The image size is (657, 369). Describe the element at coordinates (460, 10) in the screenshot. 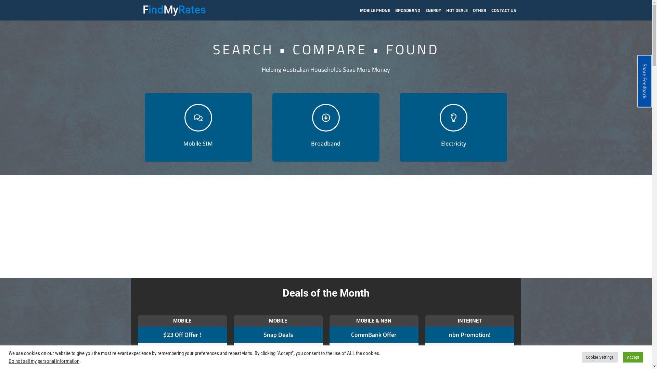

I see `HOT DEALS` at that location.